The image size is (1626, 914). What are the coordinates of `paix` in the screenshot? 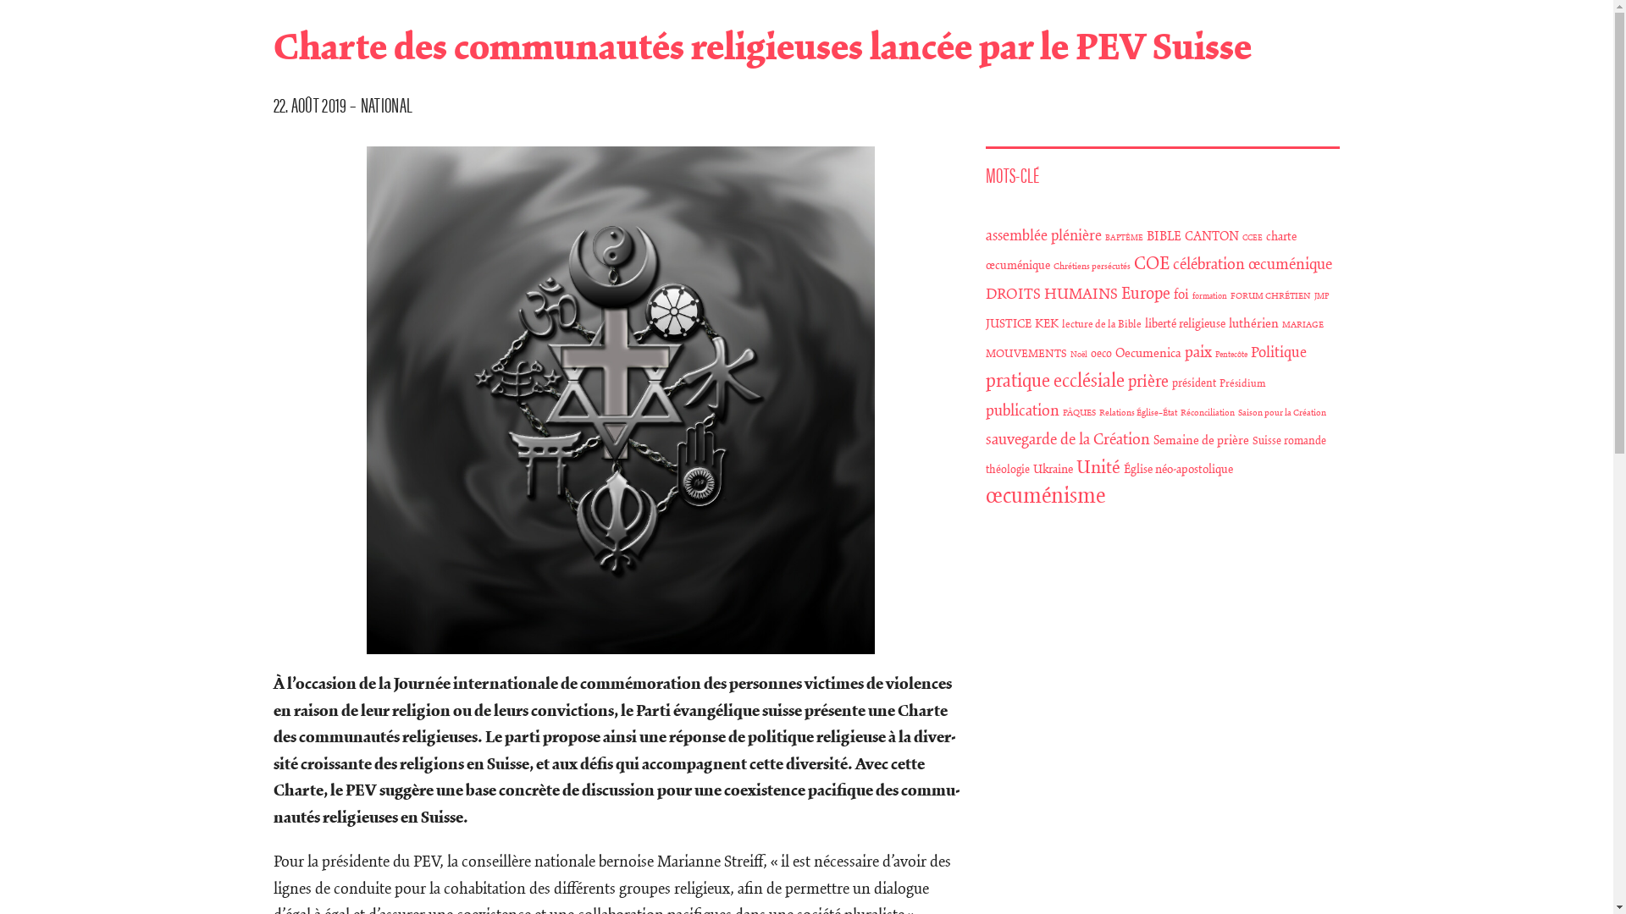 It's located at (1198, 352).